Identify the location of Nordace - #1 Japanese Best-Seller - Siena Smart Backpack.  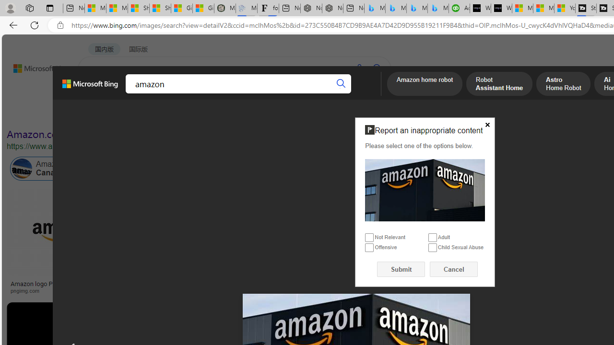
(333, 9).